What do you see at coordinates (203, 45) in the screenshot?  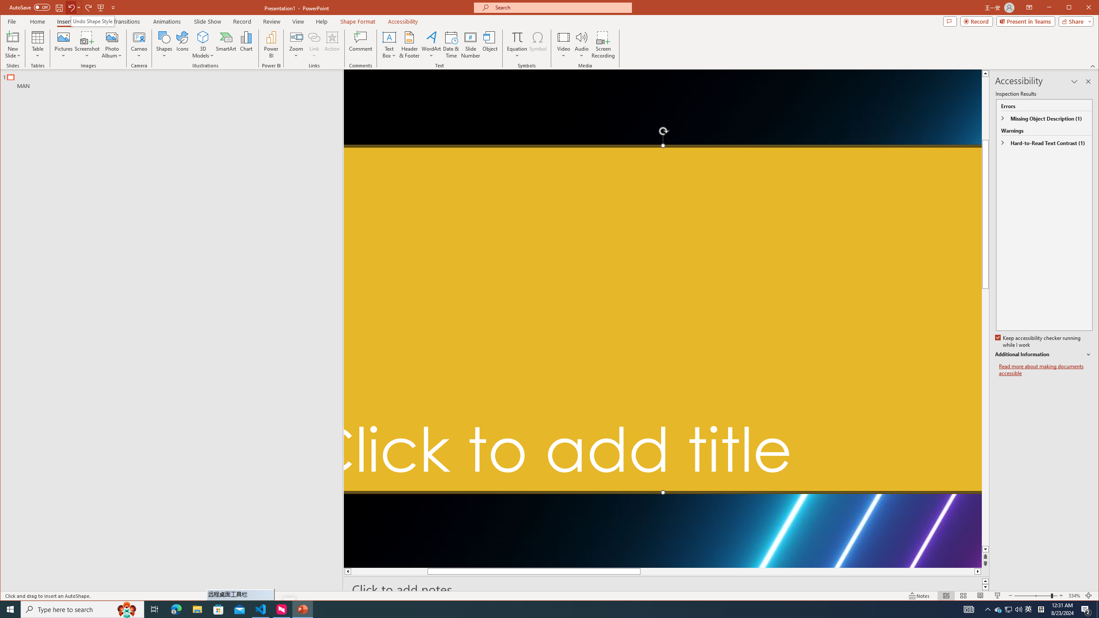 I see `Zoom` at bounding box center [203, 45].